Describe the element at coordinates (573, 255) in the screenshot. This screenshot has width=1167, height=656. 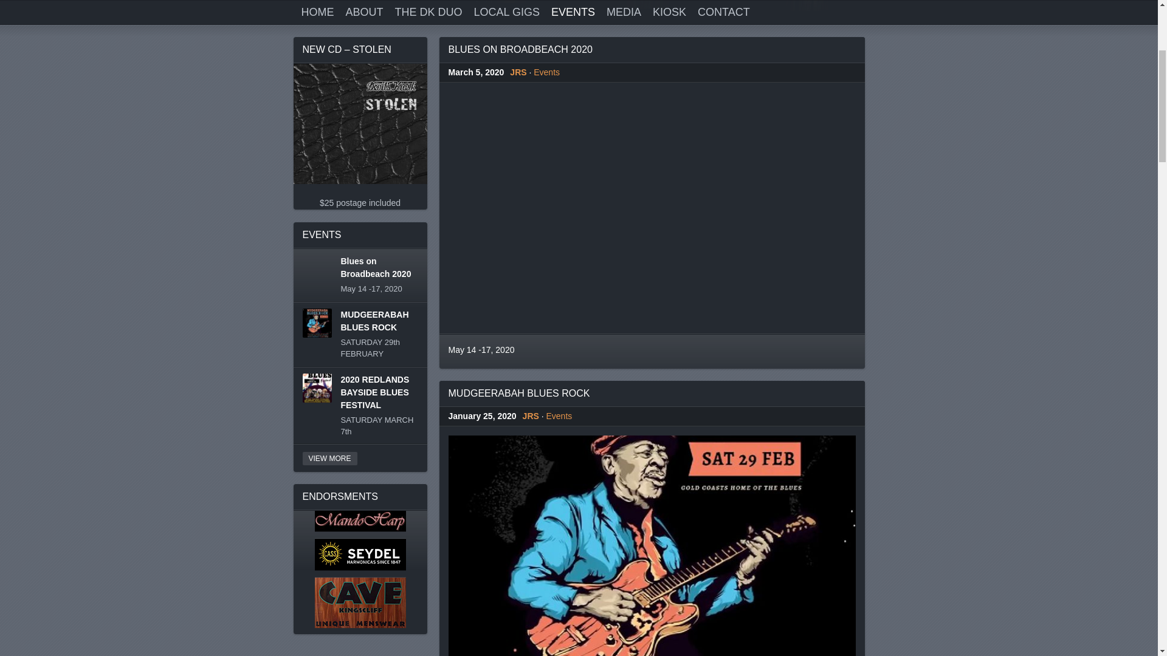
I see `EVENTS` at that location.